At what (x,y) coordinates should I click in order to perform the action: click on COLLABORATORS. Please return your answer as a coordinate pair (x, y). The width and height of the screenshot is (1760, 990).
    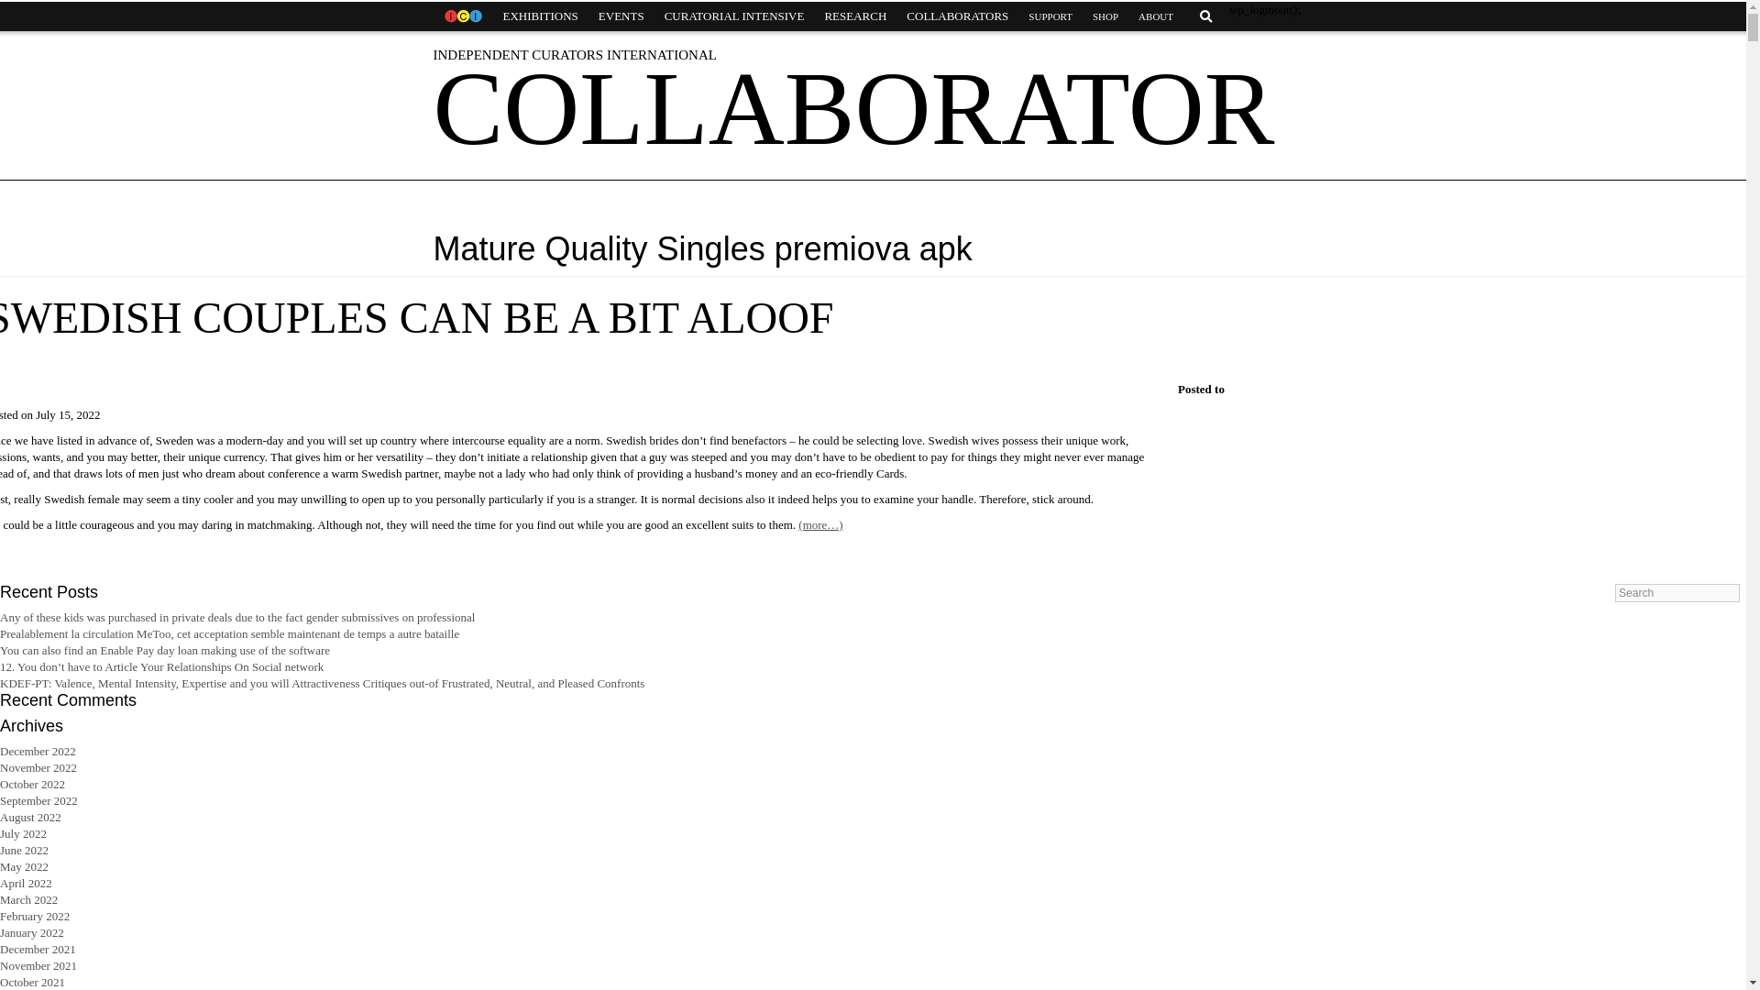
    Looking at the image, I should click on (957, 16).